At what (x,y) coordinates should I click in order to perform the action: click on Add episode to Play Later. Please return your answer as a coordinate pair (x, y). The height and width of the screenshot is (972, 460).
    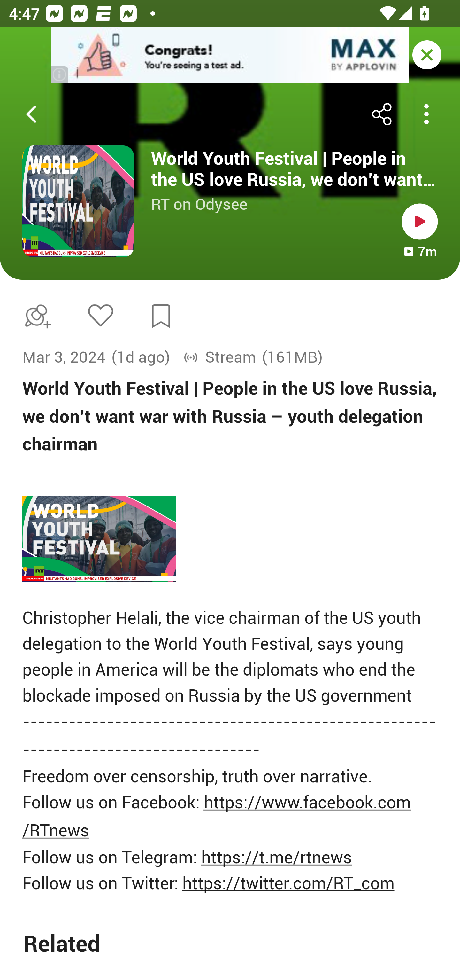
    Looking at the image, I should click on (35, 316).